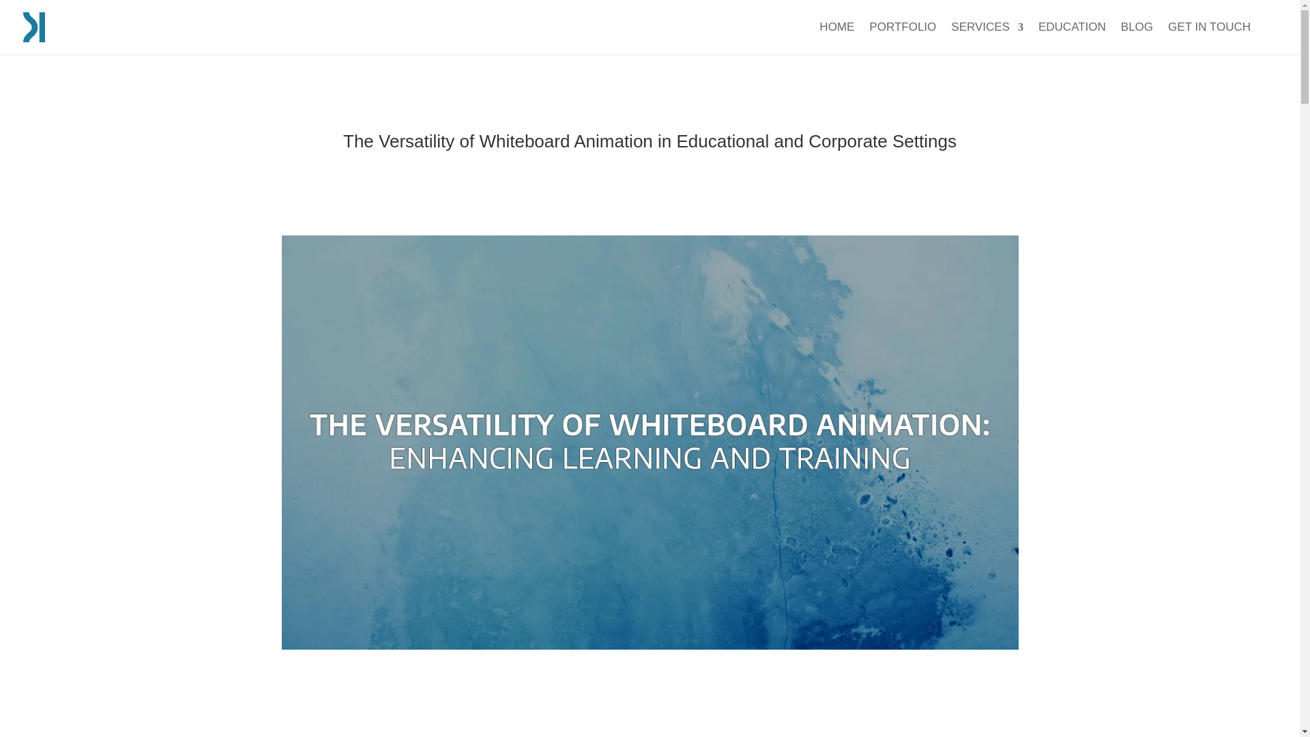 The image size is (1310, 737). I want to click on EDUCATION, so click(1072, 38).